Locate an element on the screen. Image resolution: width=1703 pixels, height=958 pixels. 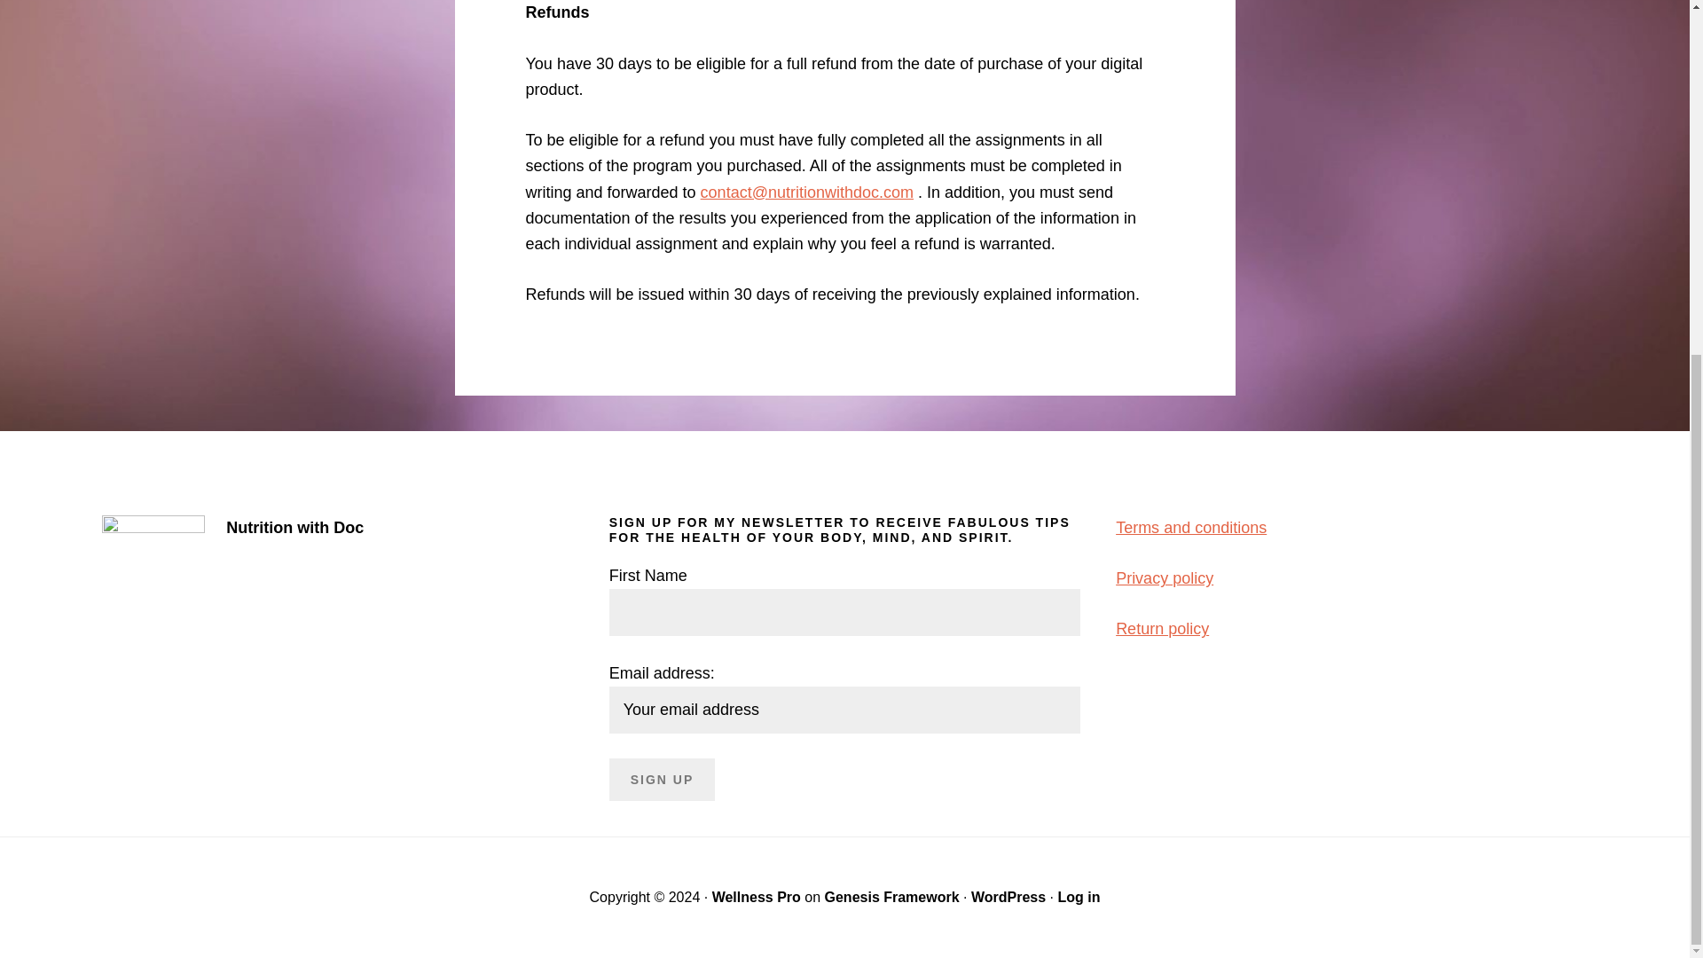
Log in is located at coordinates (1079, 897).